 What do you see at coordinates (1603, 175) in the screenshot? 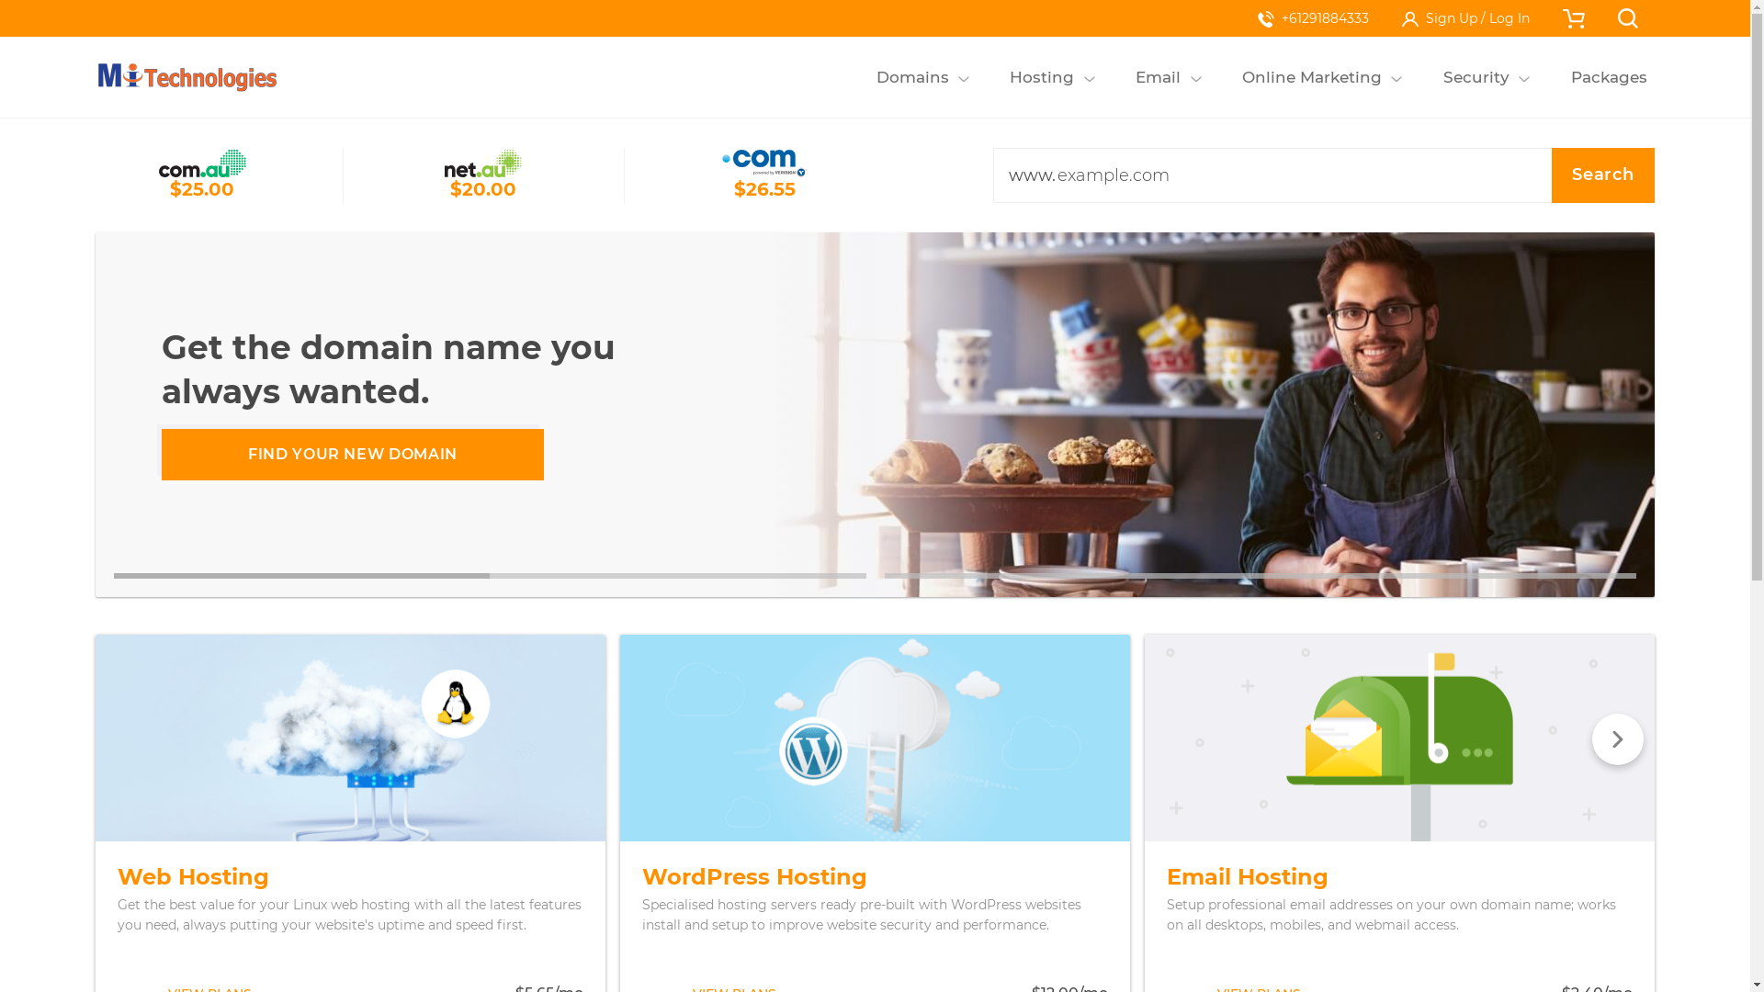
I see `Search` at bounding box center [1603, 175].